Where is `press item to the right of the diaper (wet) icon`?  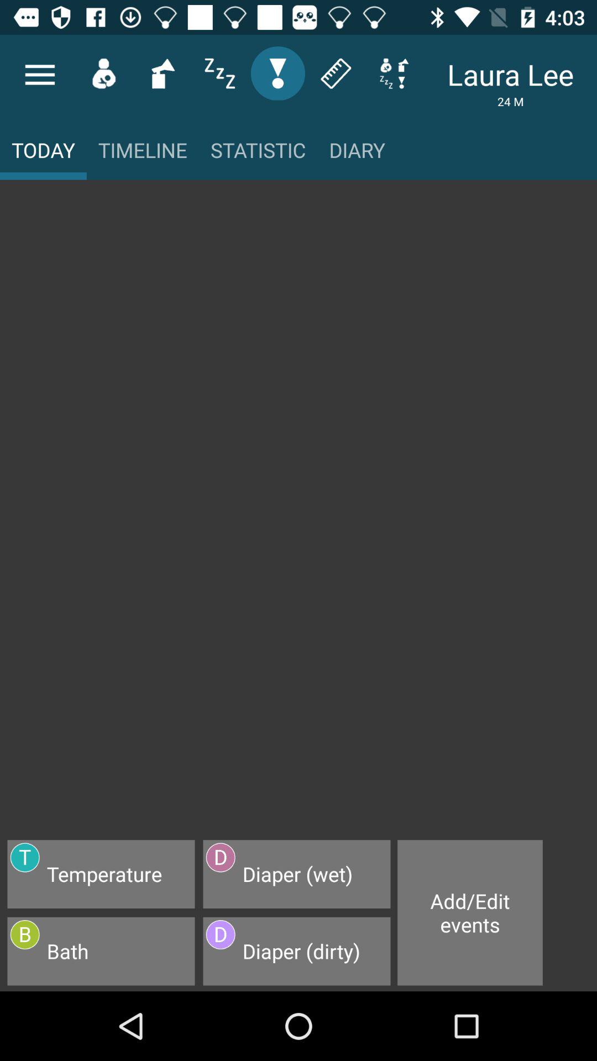 press item to the right of the diaper (wet) icon is located at coordinates (470, 913).